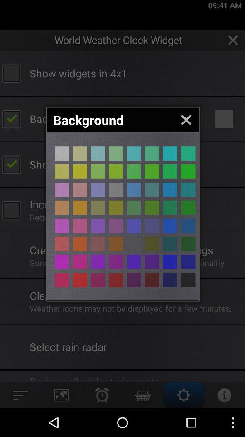 The height and width of the screenshot is (437, 245). What do you see at coordinates (188, 171) in the screenshot?
I see `color selection` at bounding box center [188, 171].